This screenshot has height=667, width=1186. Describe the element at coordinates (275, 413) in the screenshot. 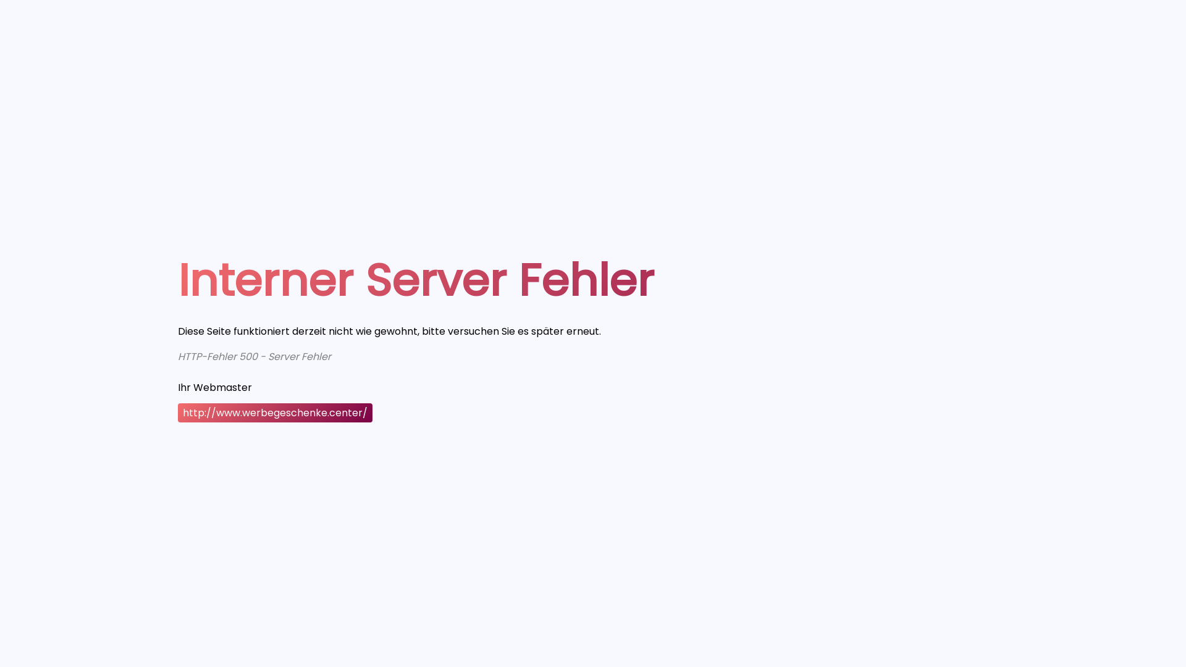

I see `http://www.werbegeschenke.center/` at that location.